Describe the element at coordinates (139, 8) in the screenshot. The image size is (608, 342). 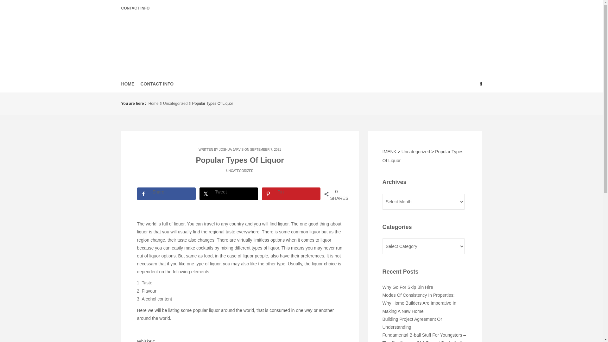
I see `CONTACT INFO` at that location.